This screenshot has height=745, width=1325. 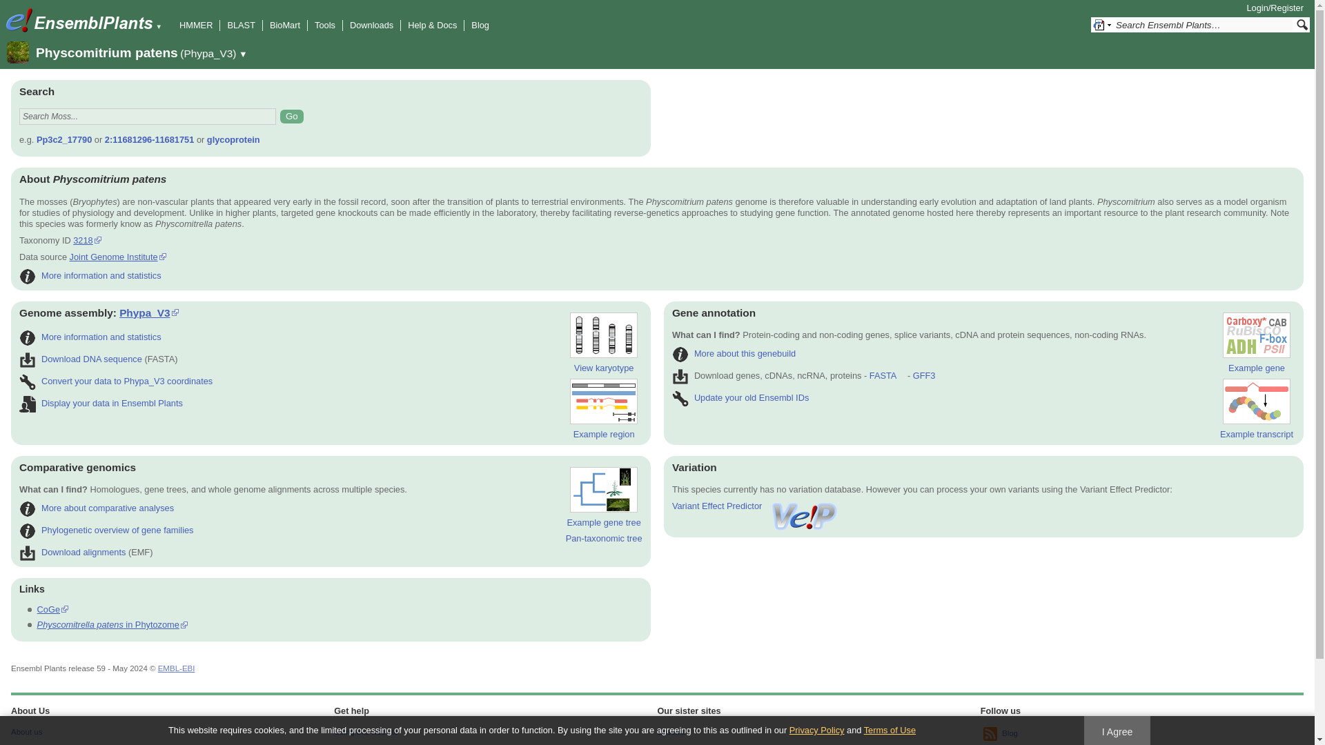 What do you see at coordinates (241, 25) in the screenshot?
I see `BLAST` at bounding box center [241, 25].